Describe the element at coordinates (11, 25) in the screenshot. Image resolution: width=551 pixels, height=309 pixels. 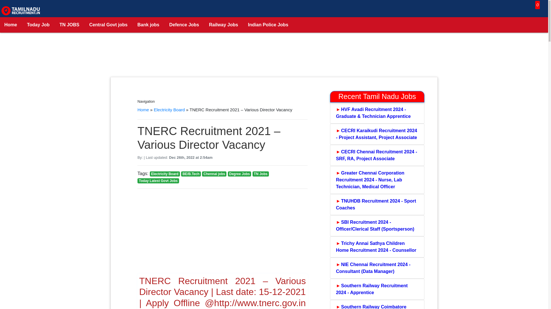
I see `Home` at that location.